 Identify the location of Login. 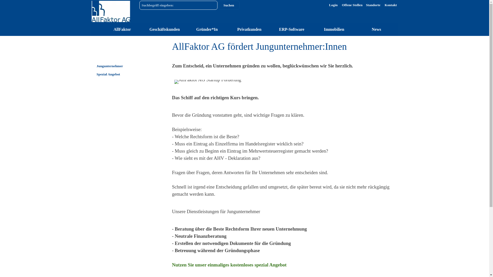
(333, 5).